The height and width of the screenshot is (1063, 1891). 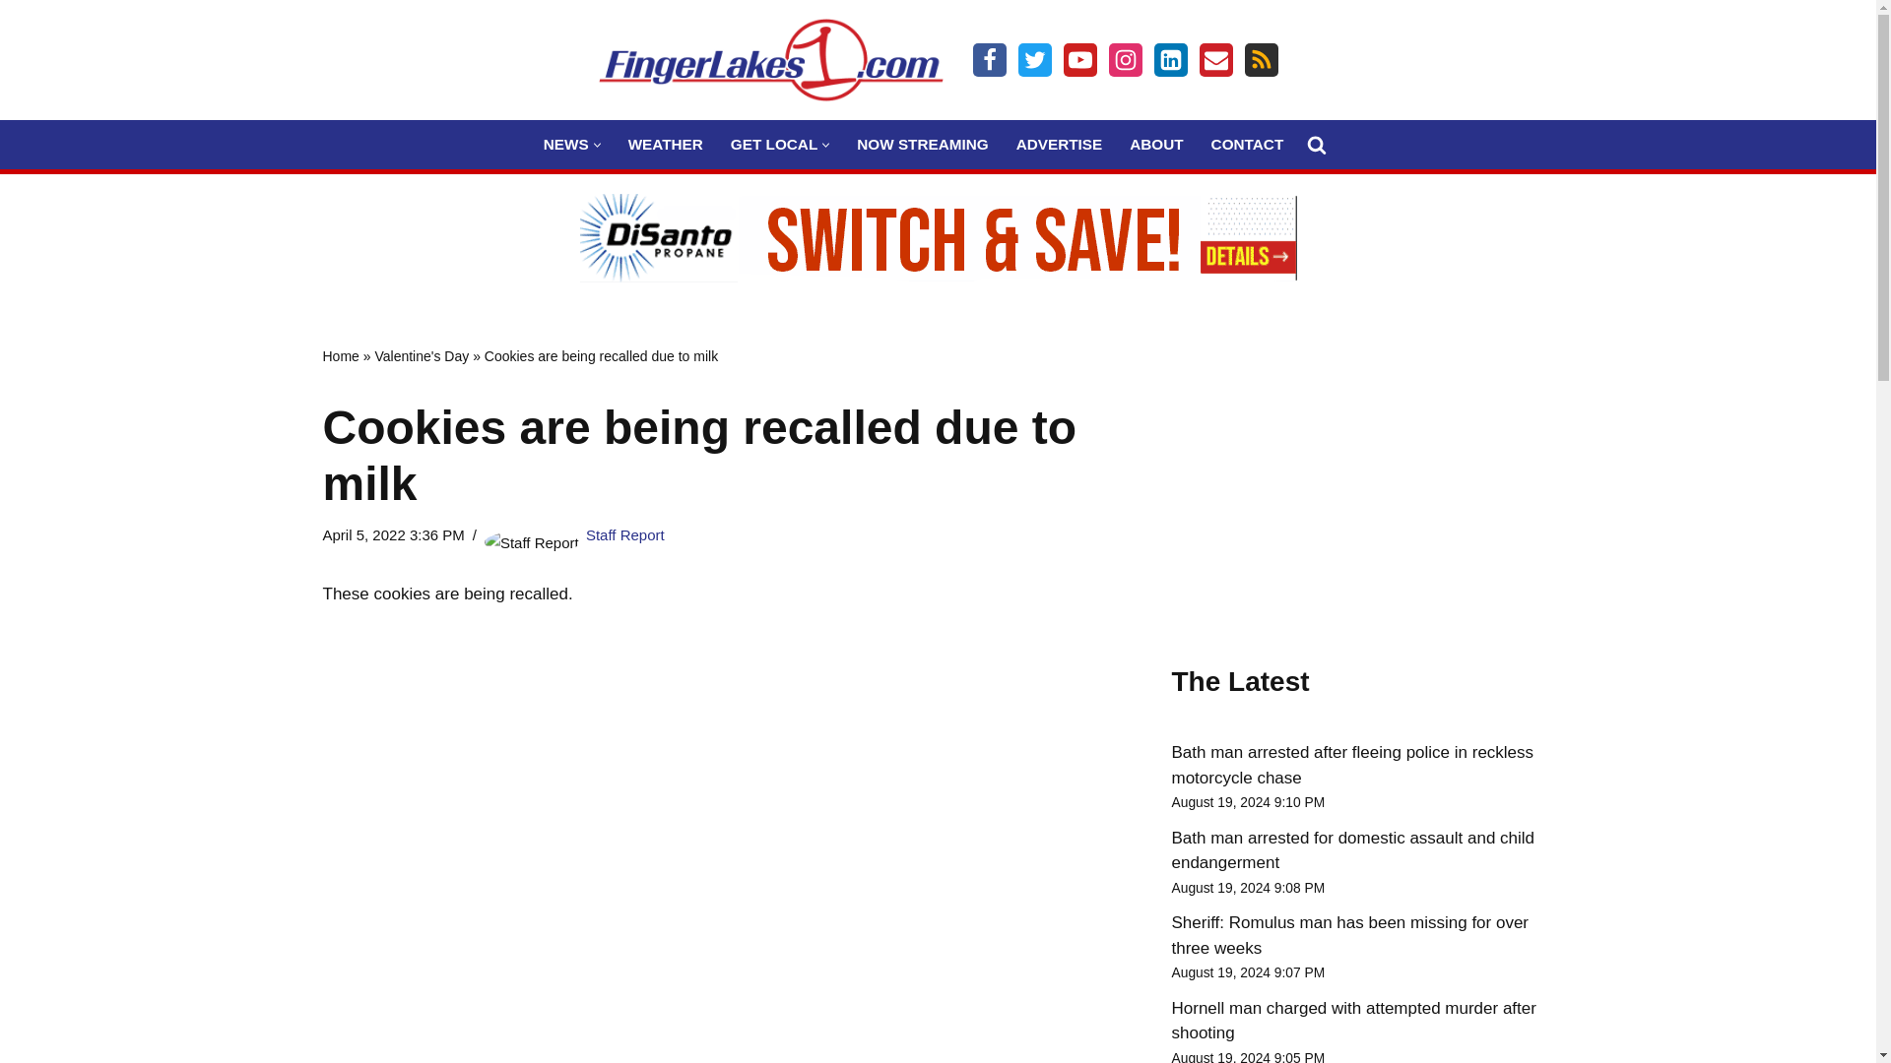 What do you see at coordinates (625, 533) in the screenshot?
I see `Posts by Staff Report` at bounding box center [625, 533].